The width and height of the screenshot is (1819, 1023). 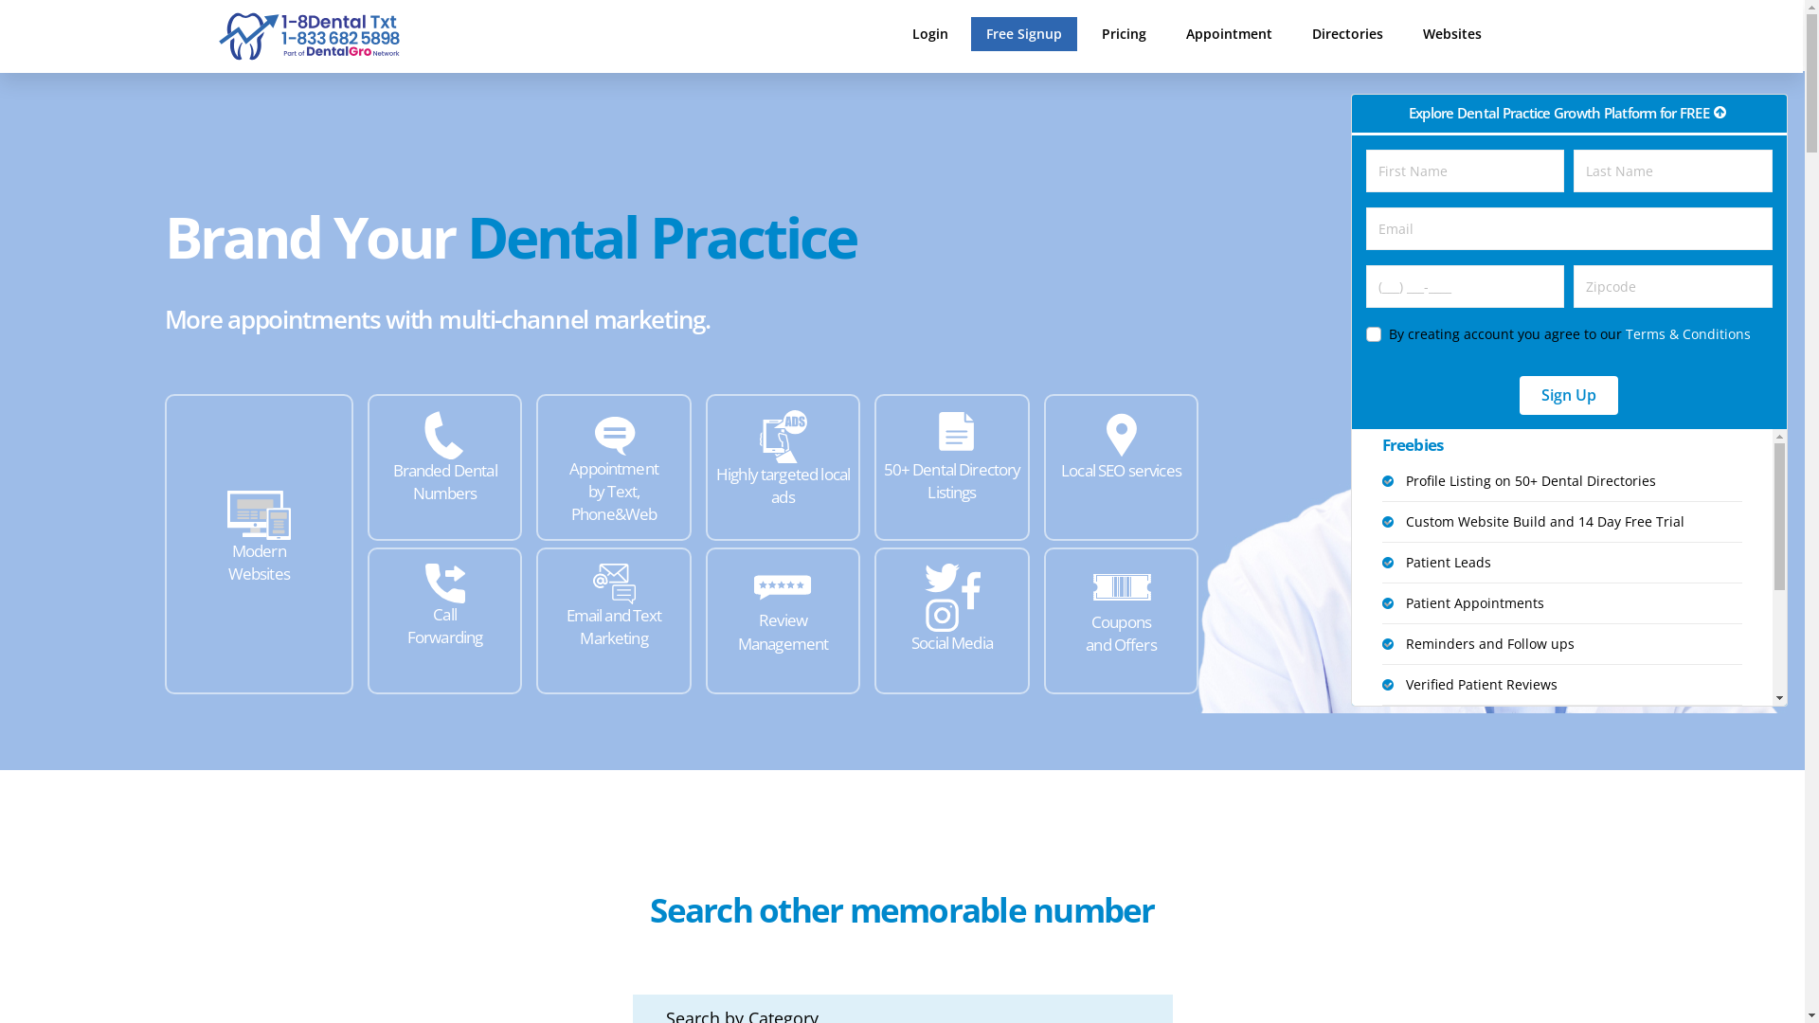 What do you see at coordinates (1452, 34) in the screenshot?
I see `Websites` at bounding box center [1452, 34].